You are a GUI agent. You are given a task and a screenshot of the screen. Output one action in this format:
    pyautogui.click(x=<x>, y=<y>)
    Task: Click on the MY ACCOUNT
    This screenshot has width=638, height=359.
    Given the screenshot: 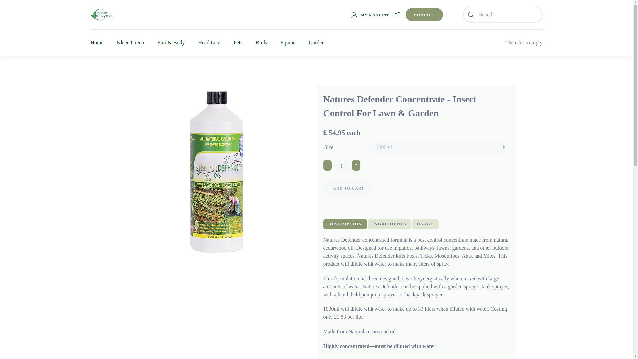 What is the action you would take?
    pyautogui.click(x=370, y=15)
    